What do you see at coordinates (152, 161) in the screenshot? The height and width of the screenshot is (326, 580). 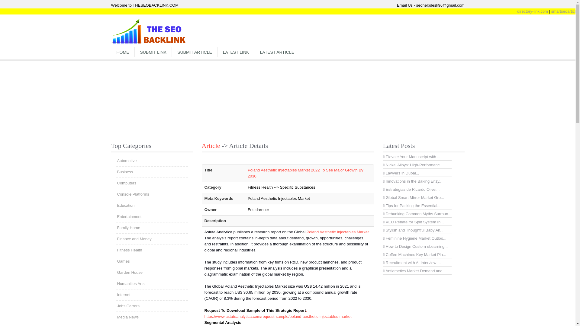 I see `Automotive` at bounding box center [152, 161].